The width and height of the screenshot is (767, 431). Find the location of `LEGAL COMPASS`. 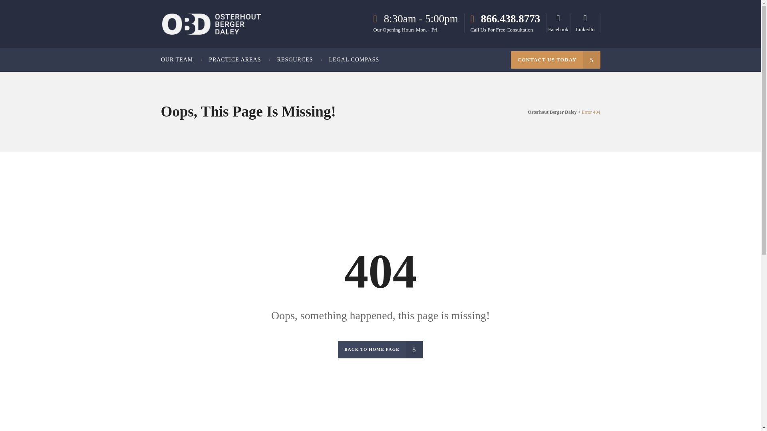

LEGAL COMPASS is located at coordinates (354, 60).